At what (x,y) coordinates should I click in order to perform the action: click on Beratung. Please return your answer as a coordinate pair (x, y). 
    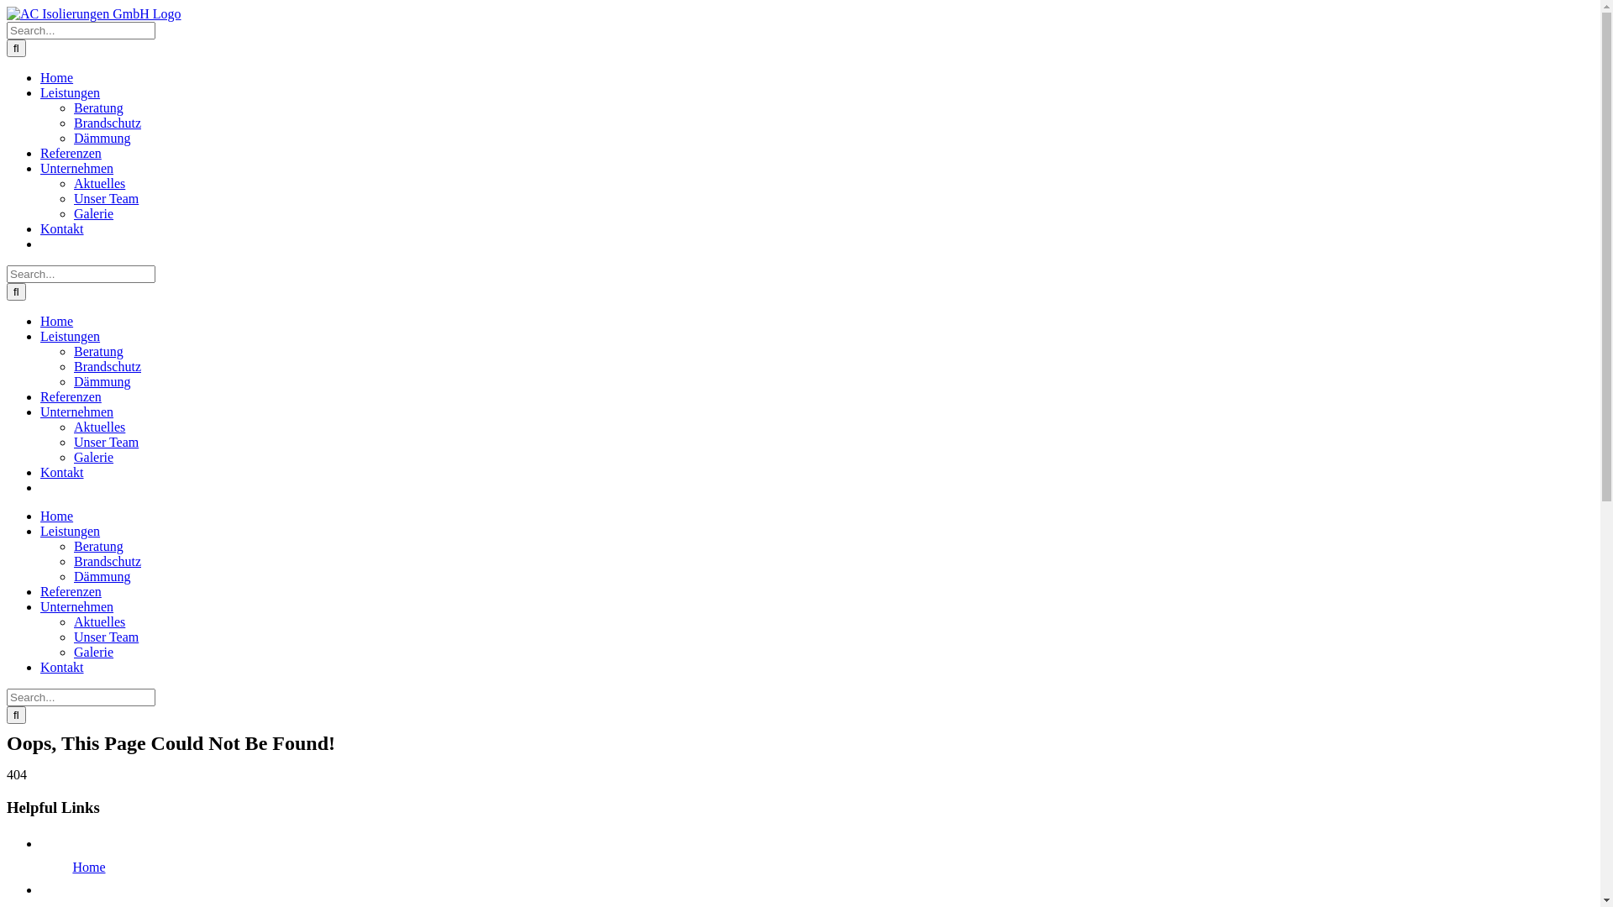
    Looking at the image, I should click on (99, 546).